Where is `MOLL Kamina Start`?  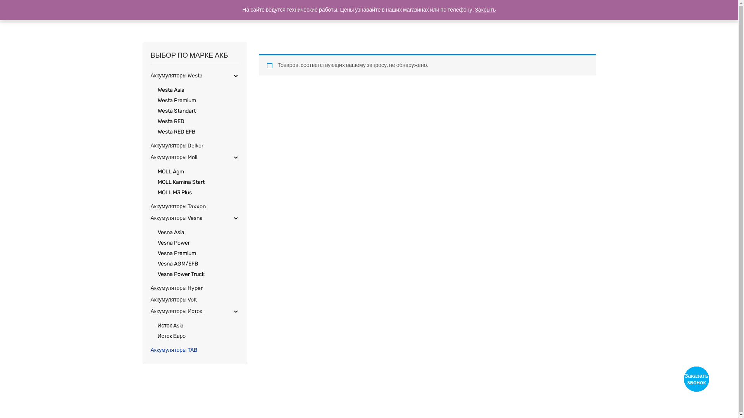
MOLL Kamina Start is located at coordinates (181, 182).